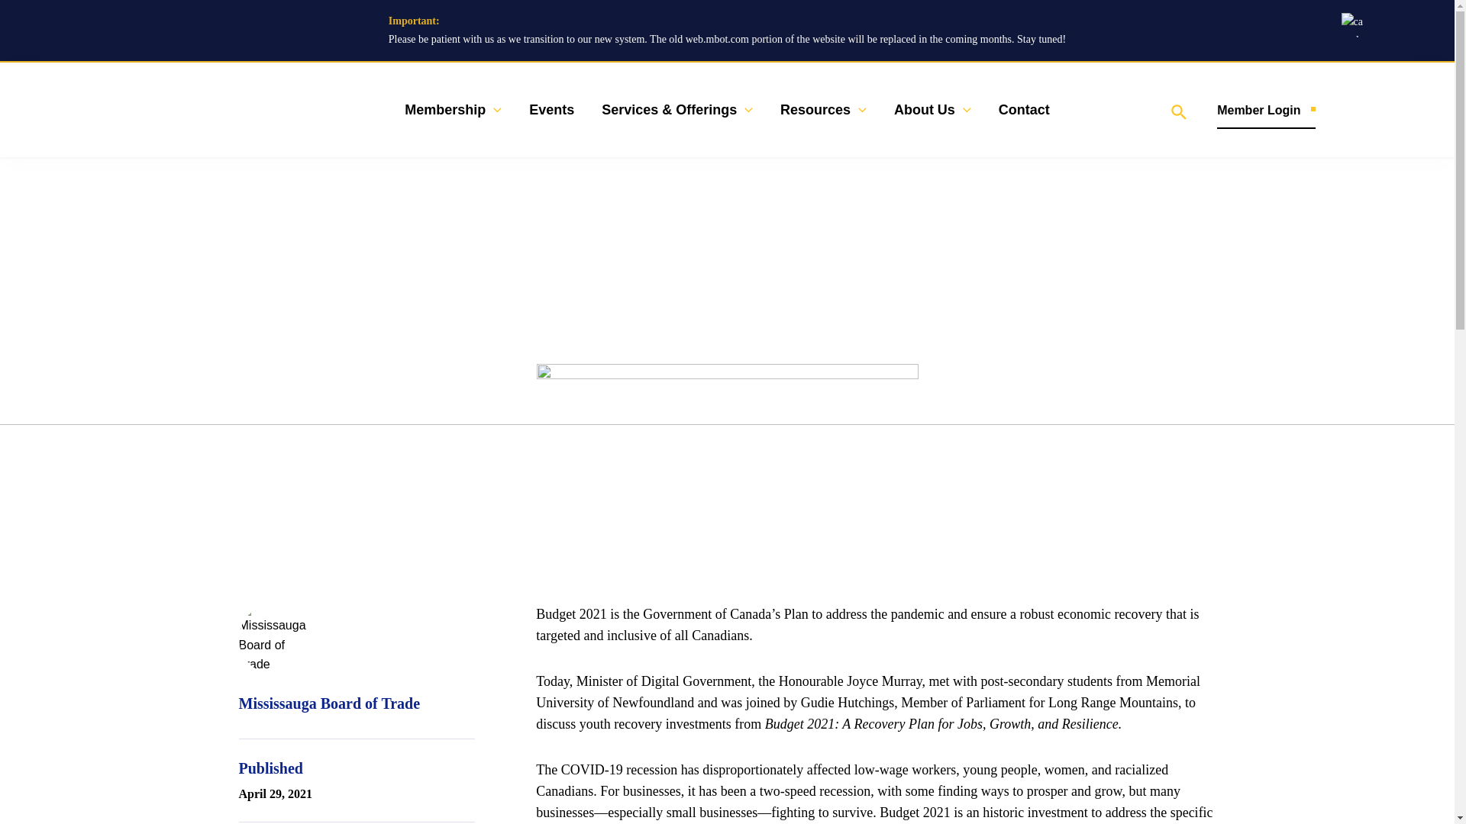 The height and width of the screenshot is (824, 1466). Describe the element at coordinates (1266, 110) in the screenshot. I see `Member Login` at that location.